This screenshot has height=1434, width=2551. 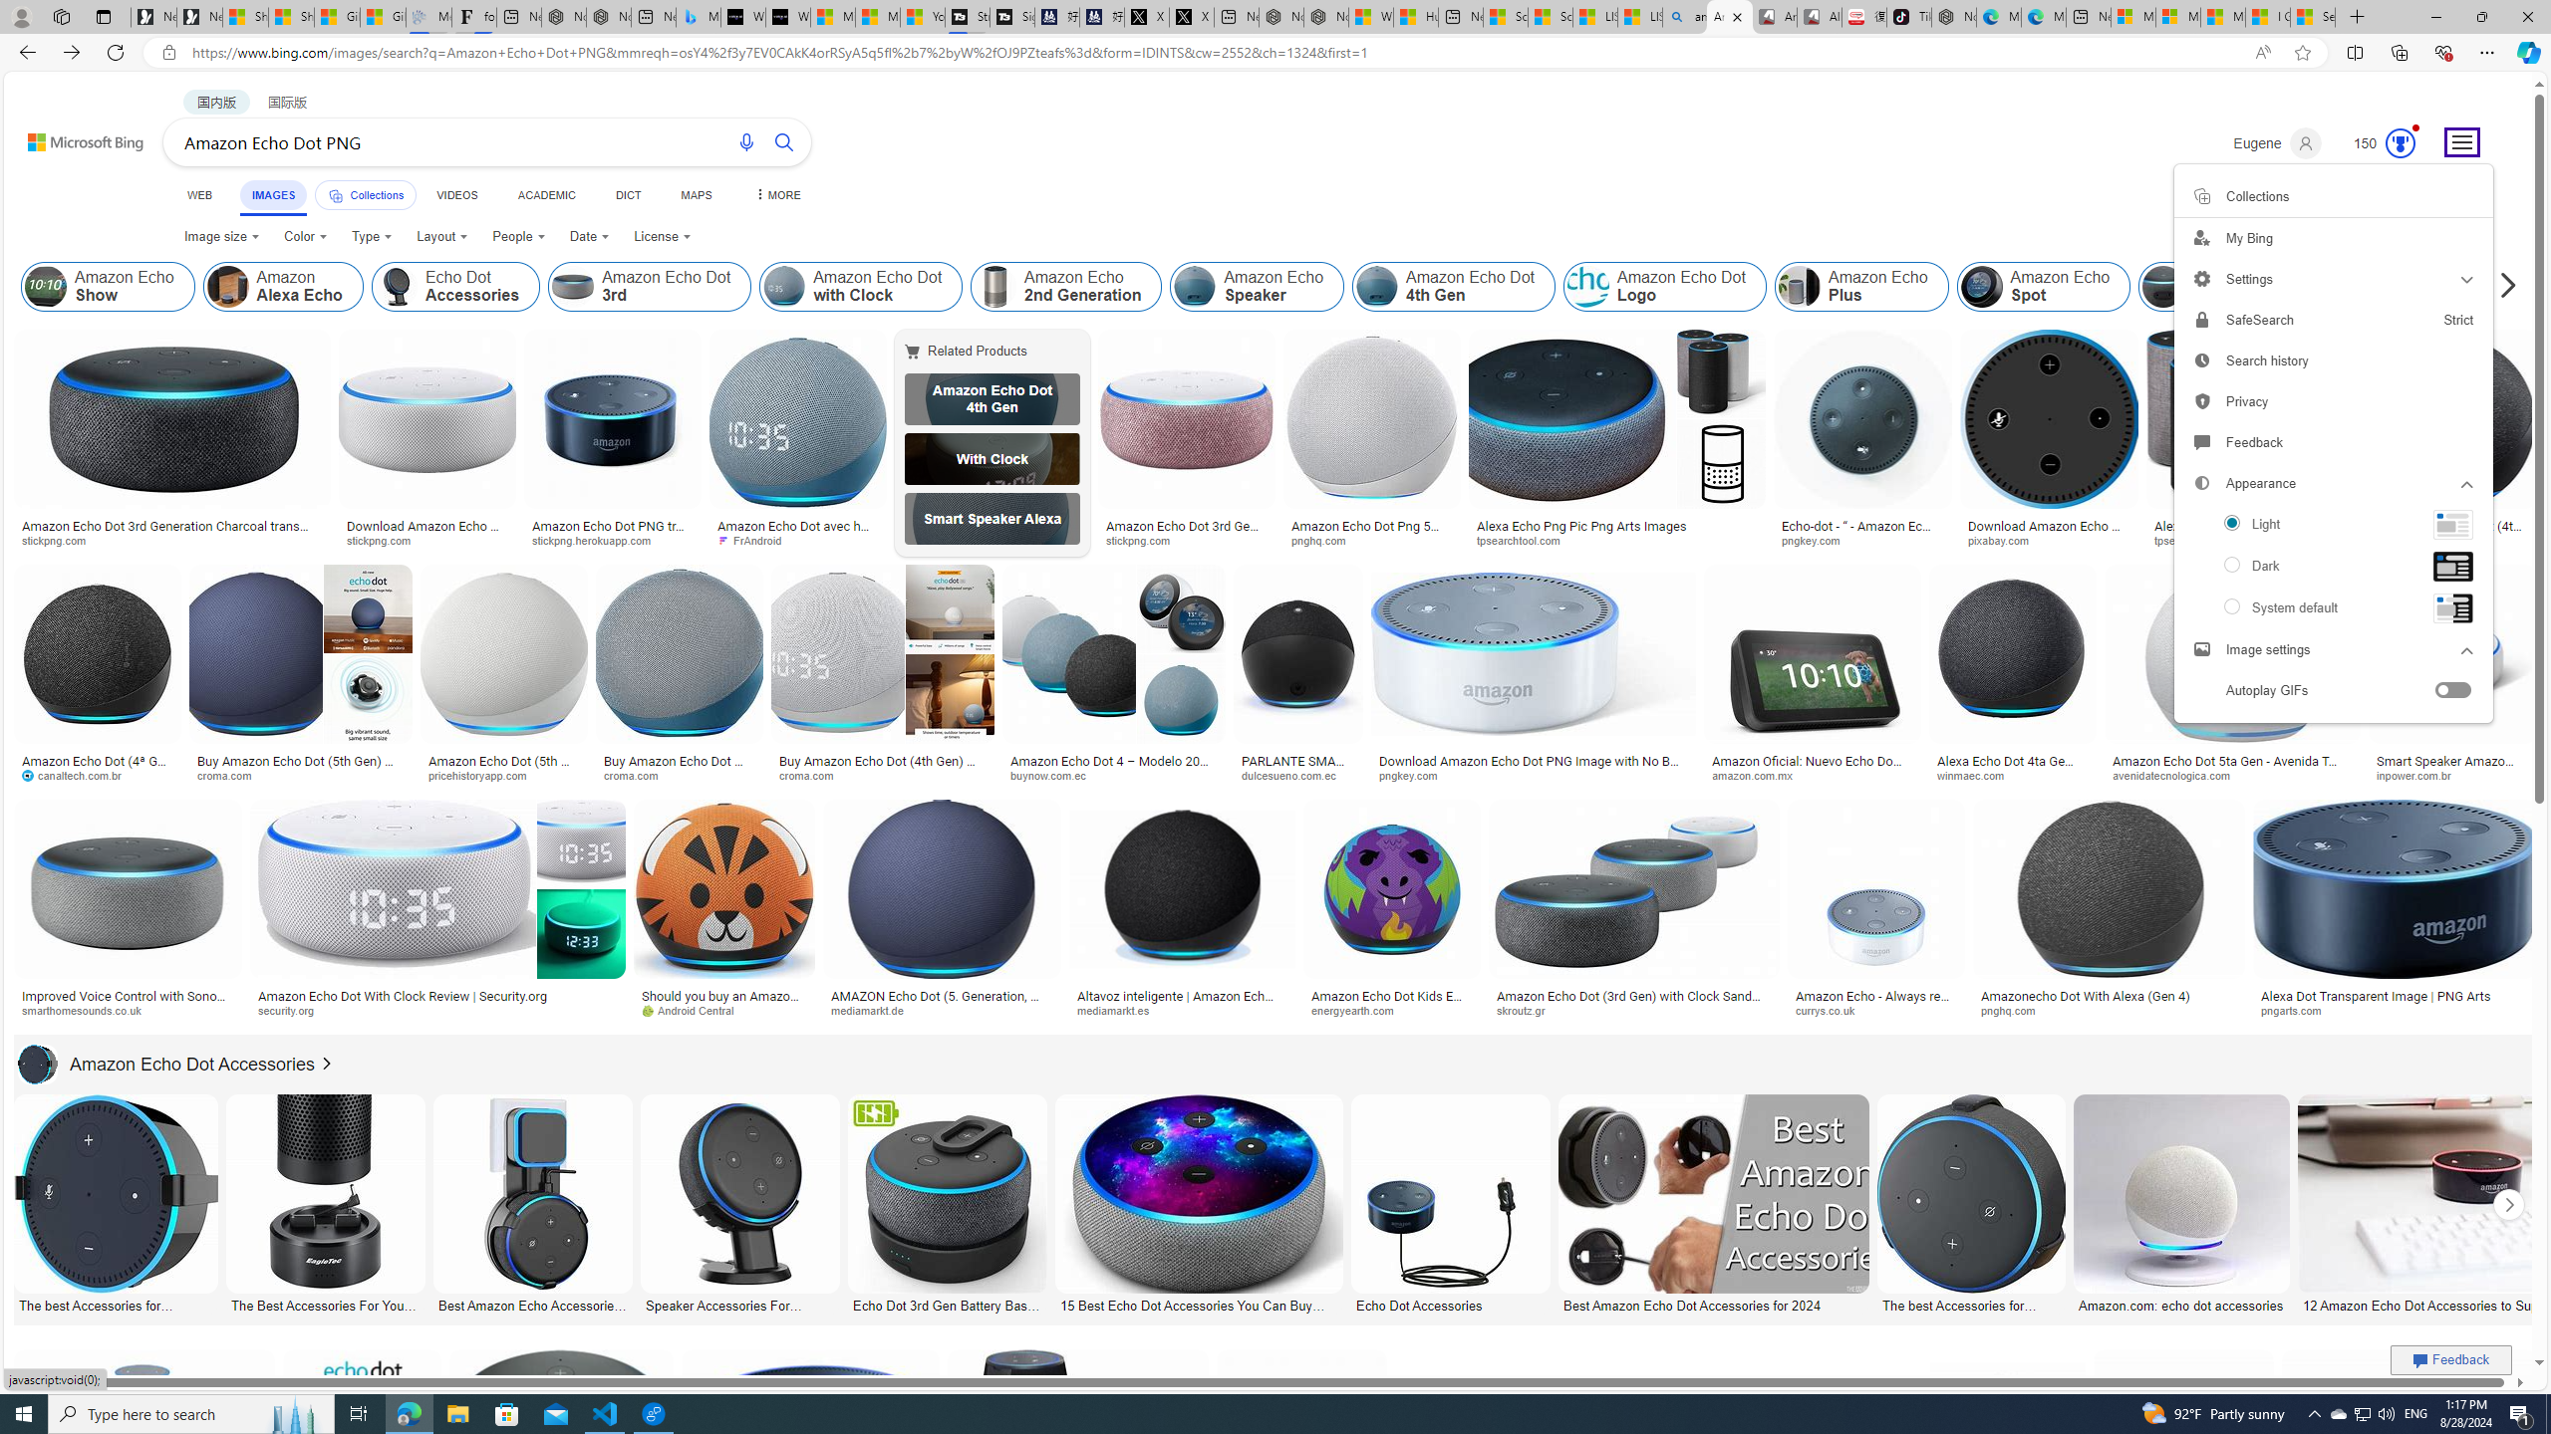 What do you see at coordinates (2232, 775) in the screenshot?
I see `avenidatecnologica.com` at bounding box center [2232, 775].